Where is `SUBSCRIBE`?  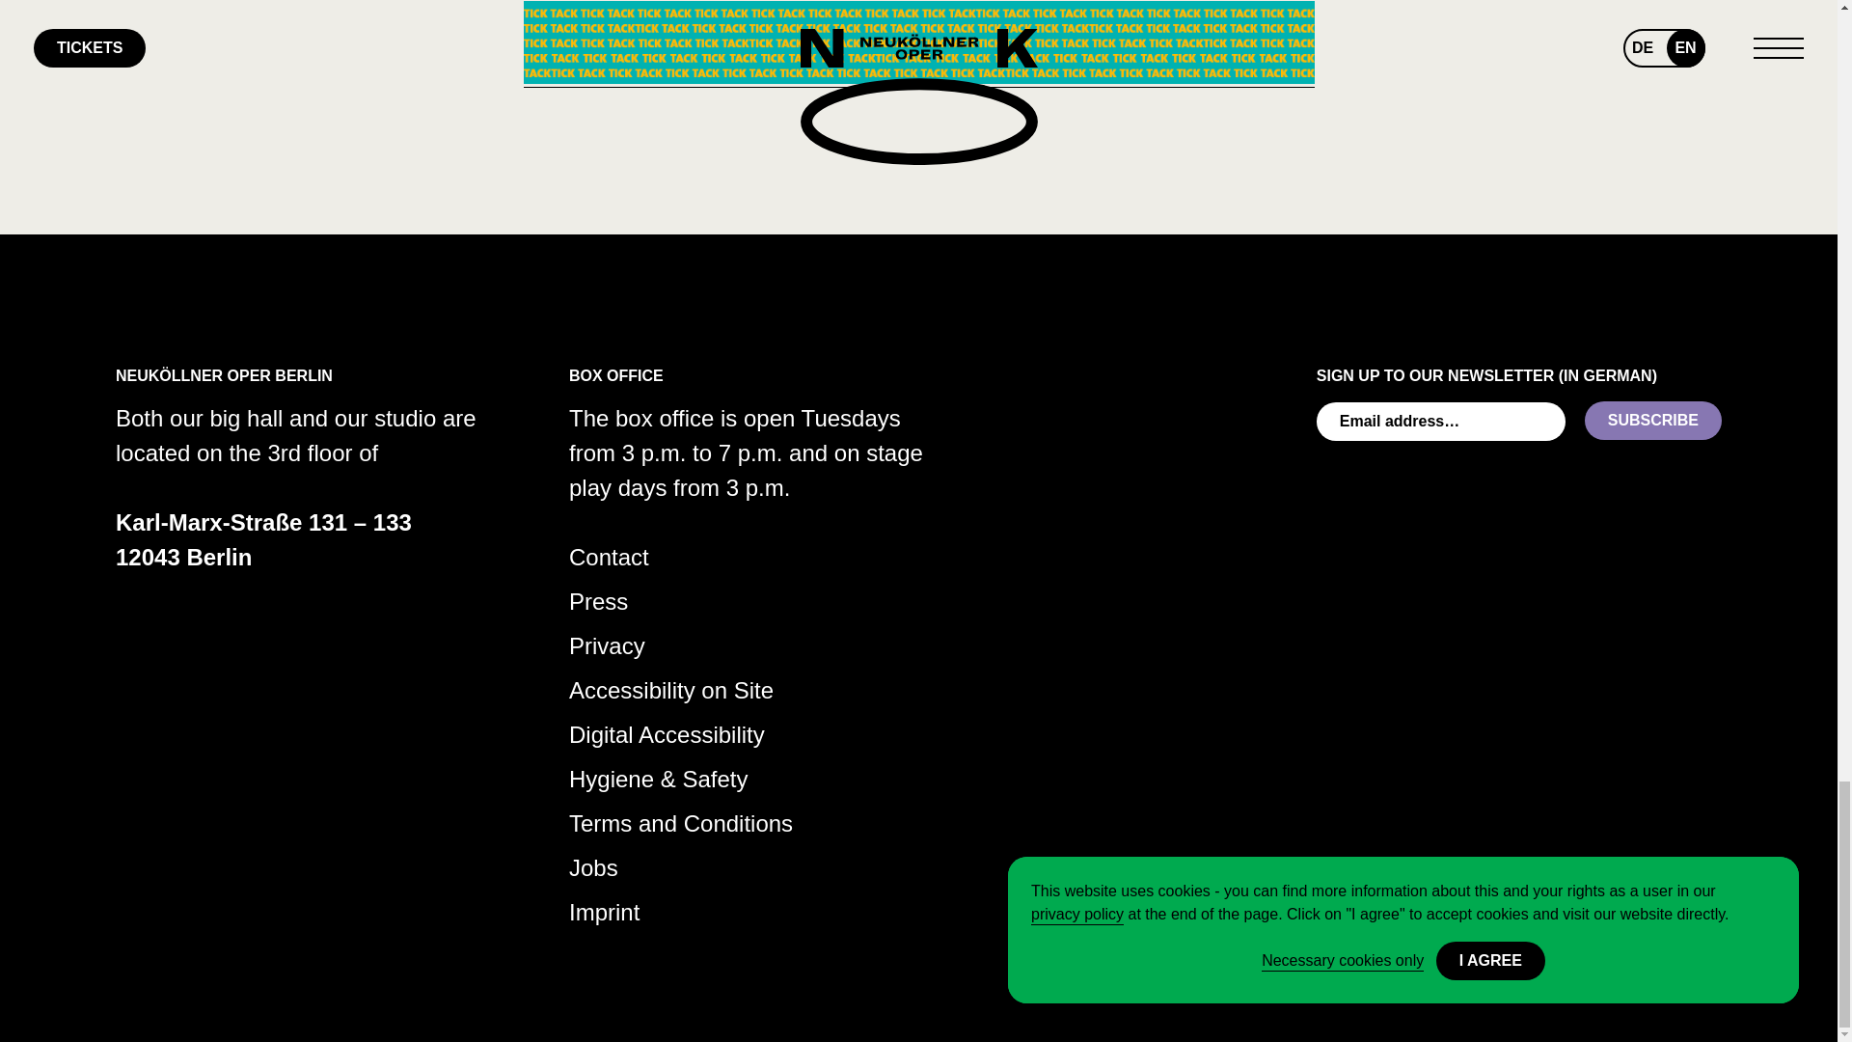
SUBSCRIBE is located at coordinates (1653, 420).